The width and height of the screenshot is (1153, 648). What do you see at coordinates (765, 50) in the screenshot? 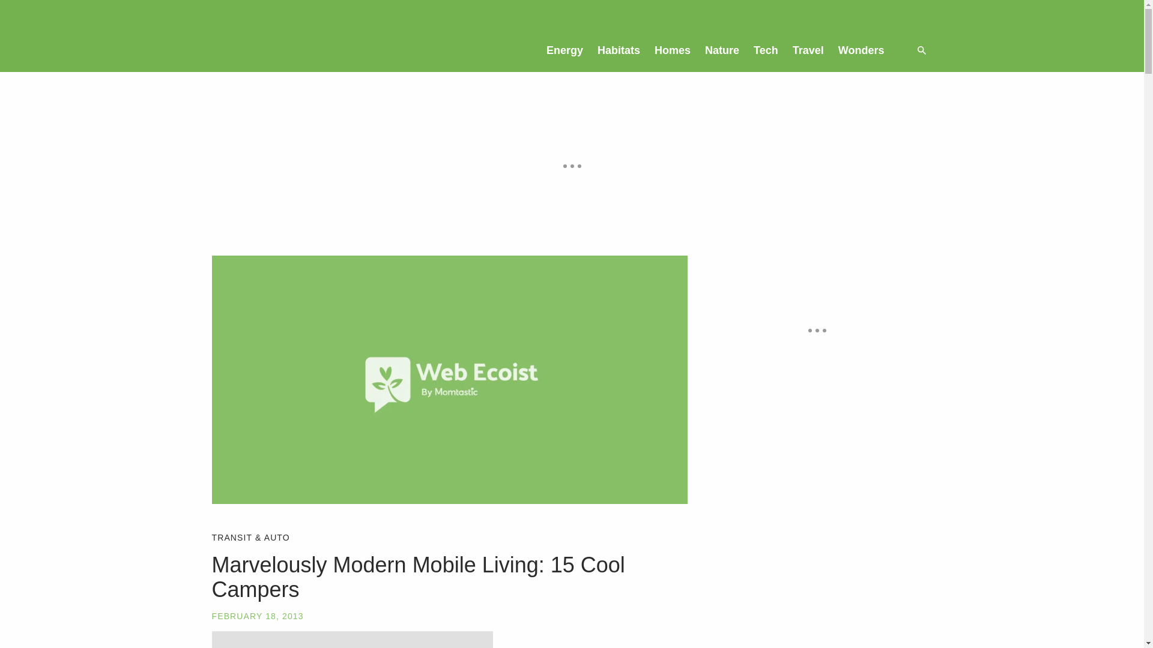
I see `Tech` at bounding box center [765, 50].